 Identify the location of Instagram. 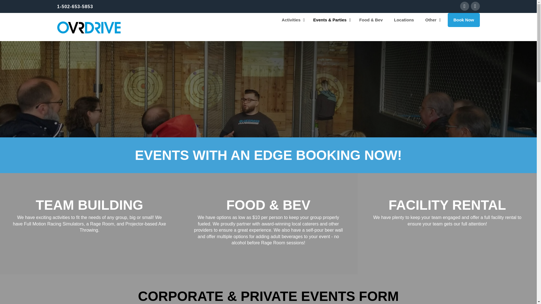
(475, 6).